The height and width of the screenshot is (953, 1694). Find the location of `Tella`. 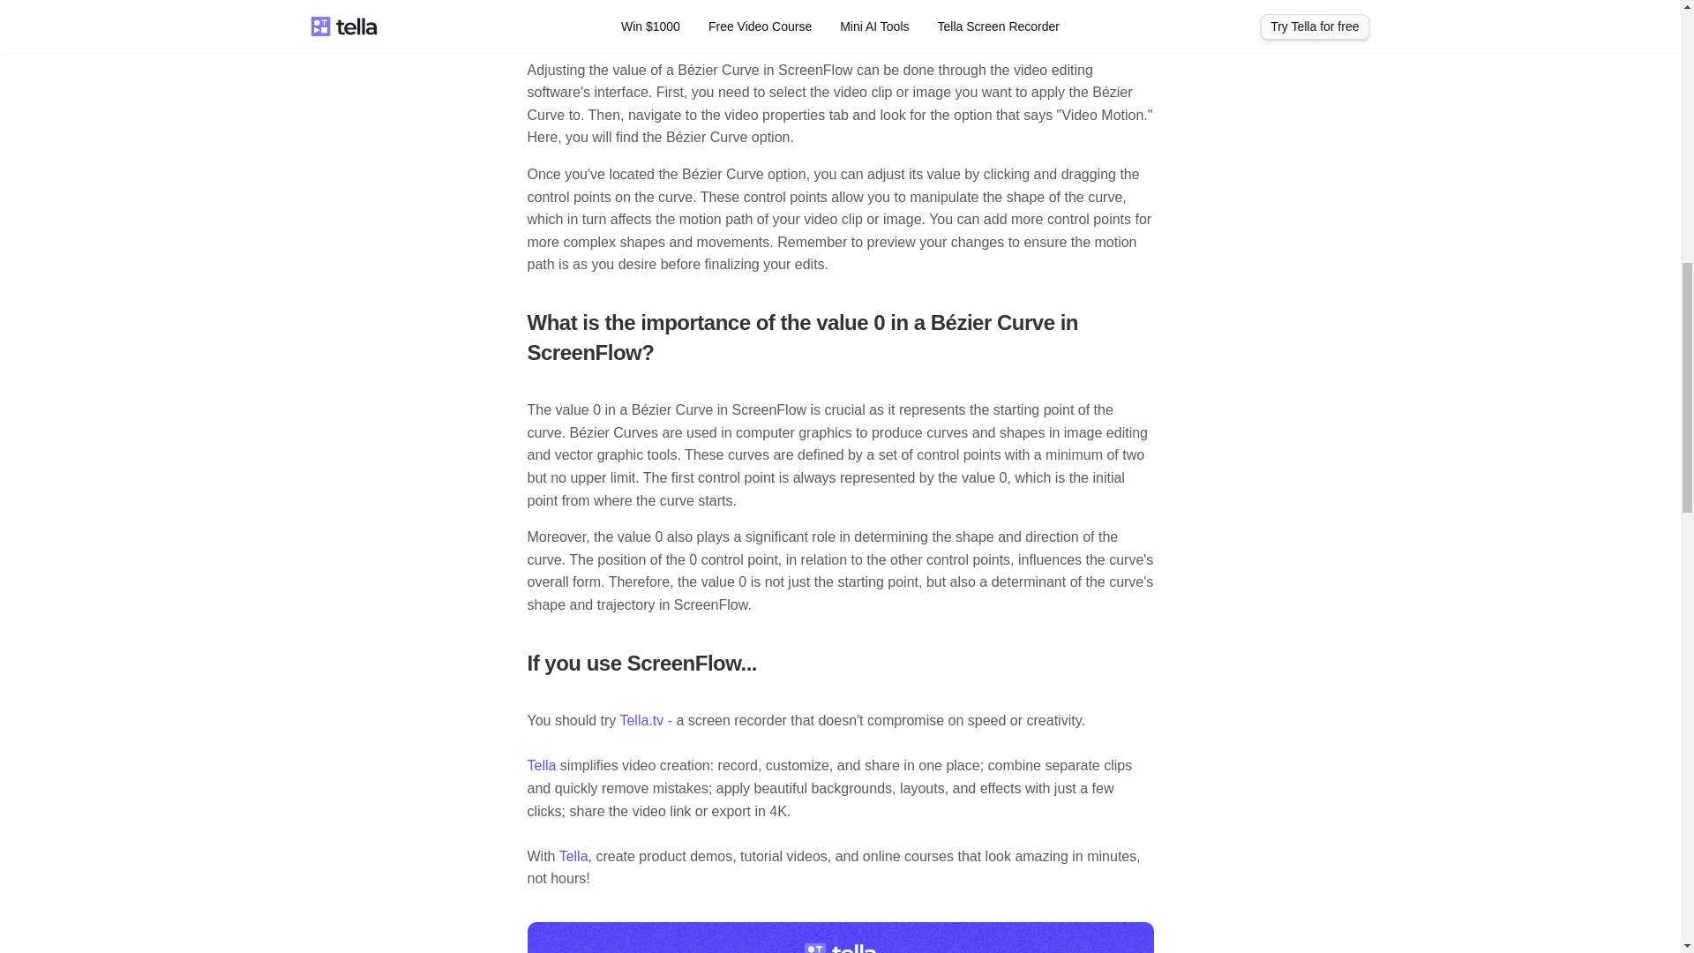

Tella is located at coordinates (542, 764).